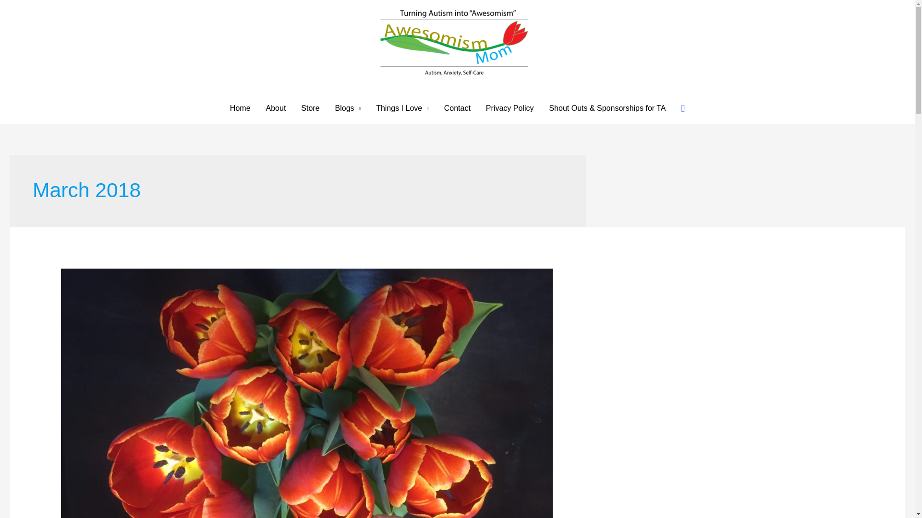 The height and width of the screenshot is (518, 922). Describe the element at coordinates (510, 108) in the screenshot. I see `Privacy Policy` at that location.